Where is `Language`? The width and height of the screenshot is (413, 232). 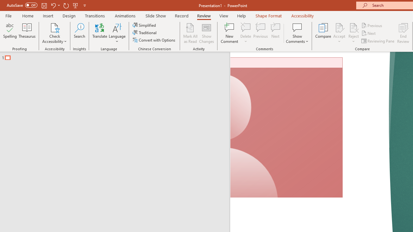 Language is located at coordinates (117, 33).